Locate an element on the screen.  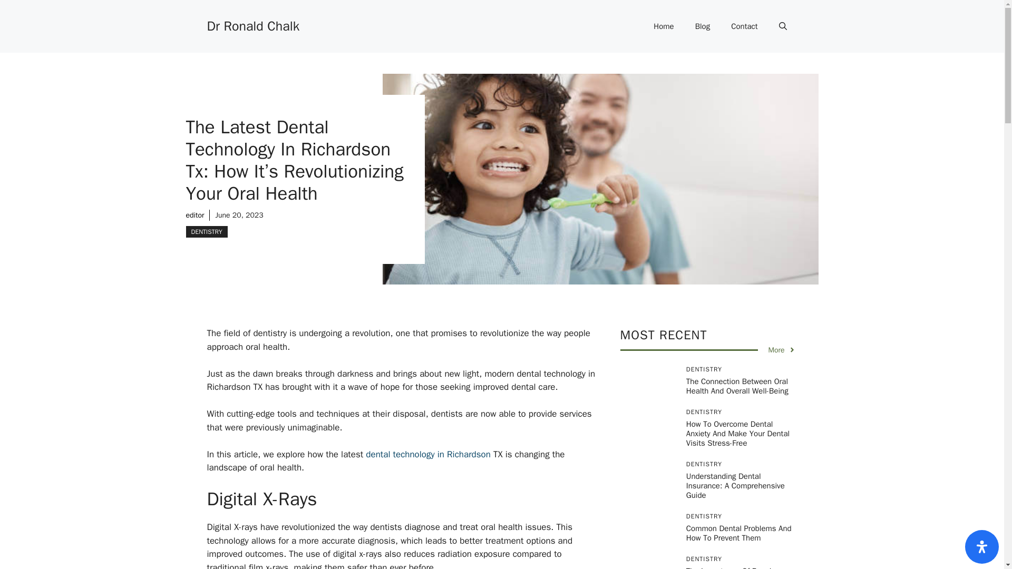
Common Dental Problems And How To Prevent Them is located at coordinates (738, 533).